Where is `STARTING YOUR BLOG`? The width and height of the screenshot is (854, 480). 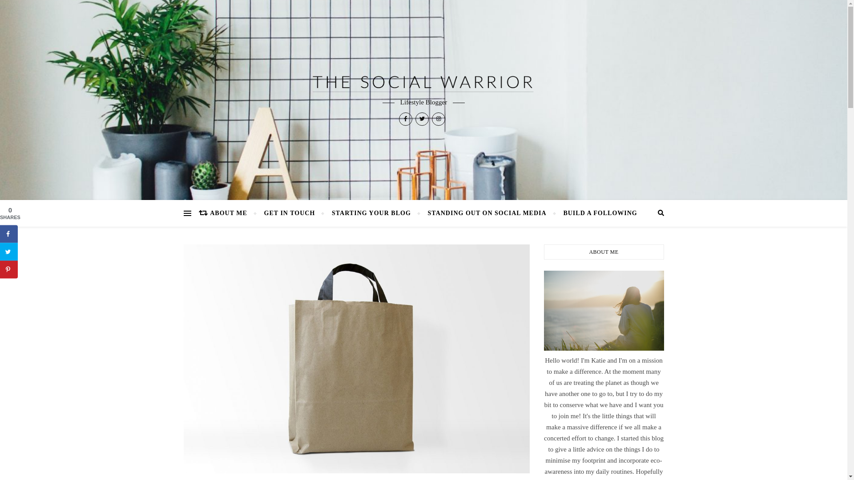 STARTING YOUR BLOG is located at coordinates (371, 213).